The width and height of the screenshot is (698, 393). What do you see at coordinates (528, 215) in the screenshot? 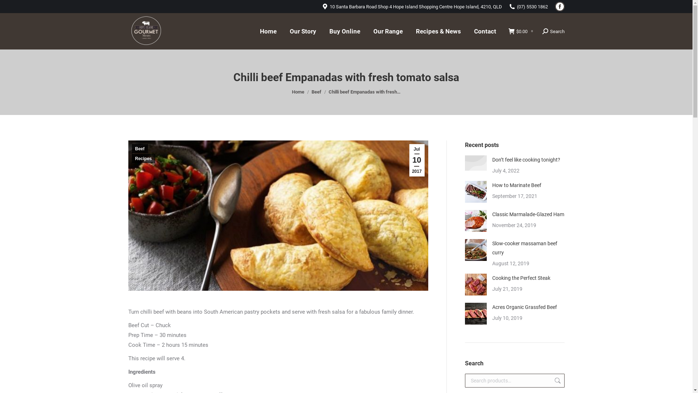
I see `Classic Marmalade-Glazed Ham` at bounding box center [528, 215].